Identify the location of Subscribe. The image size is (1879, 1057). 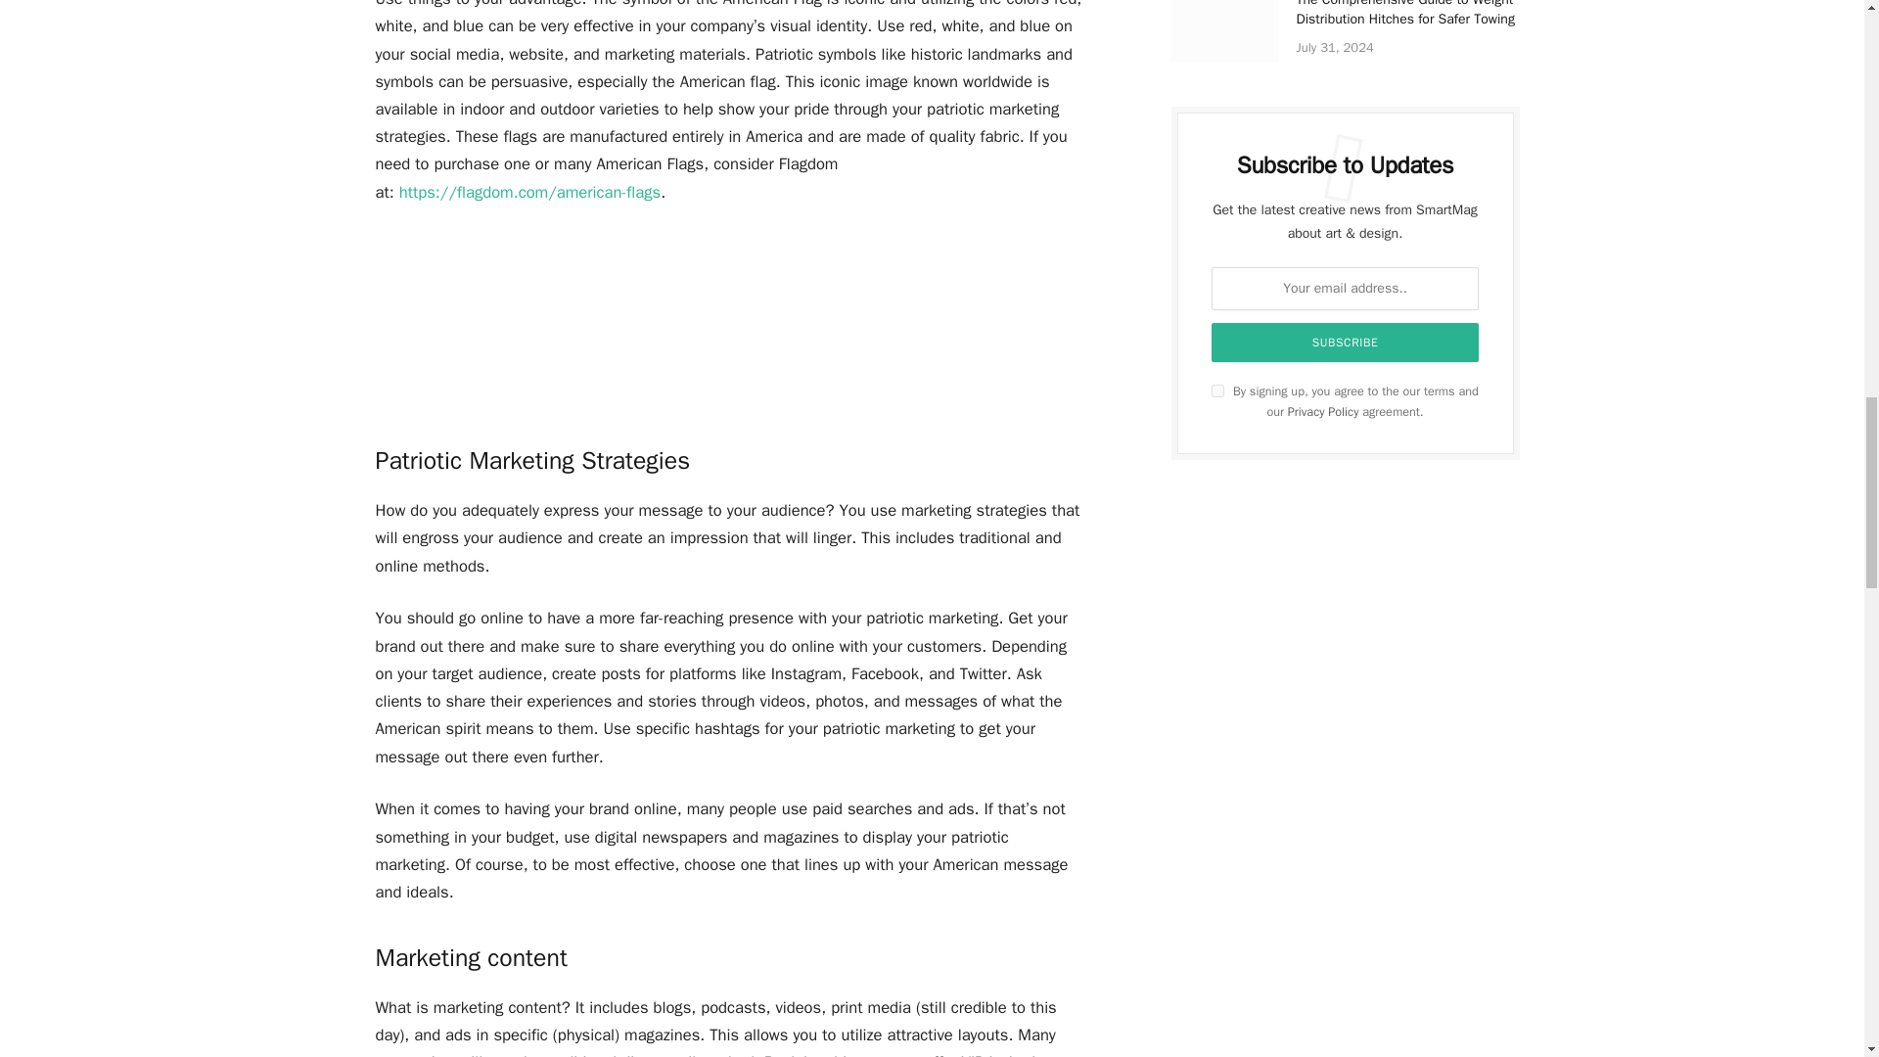
(1346, 343).